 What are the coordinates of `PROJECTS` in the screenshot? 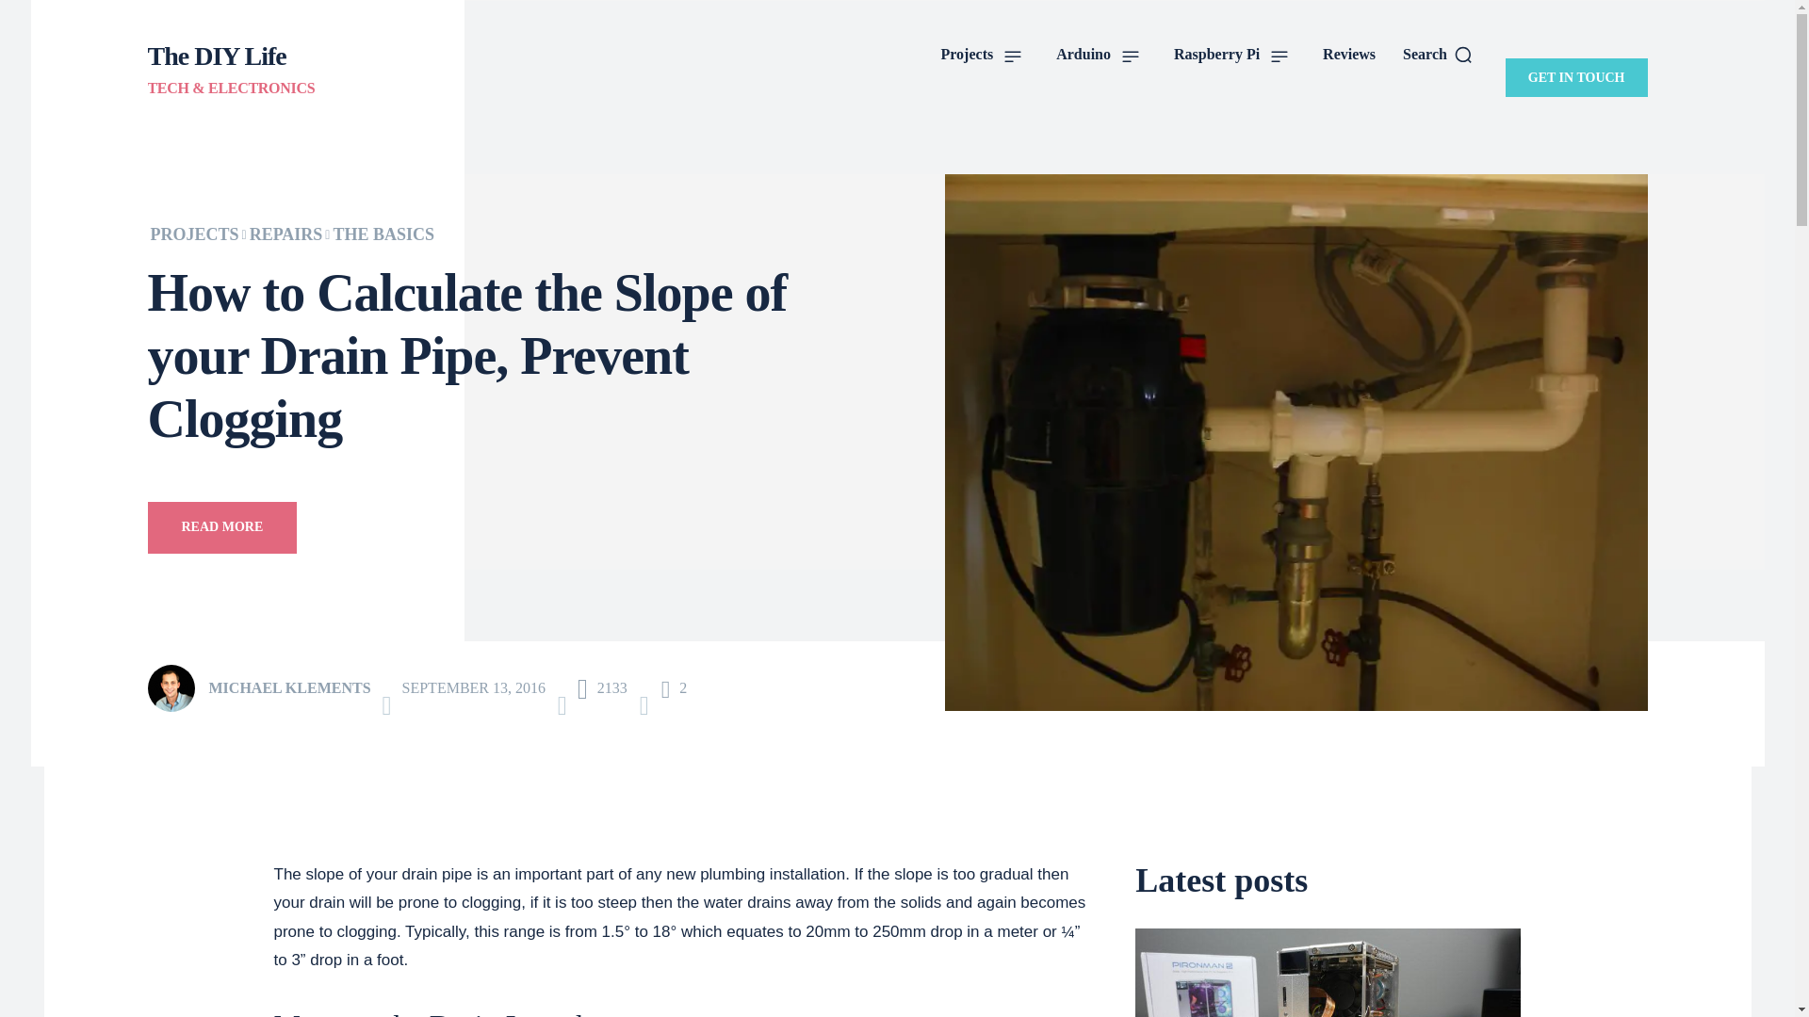 It's located at (194, 234).